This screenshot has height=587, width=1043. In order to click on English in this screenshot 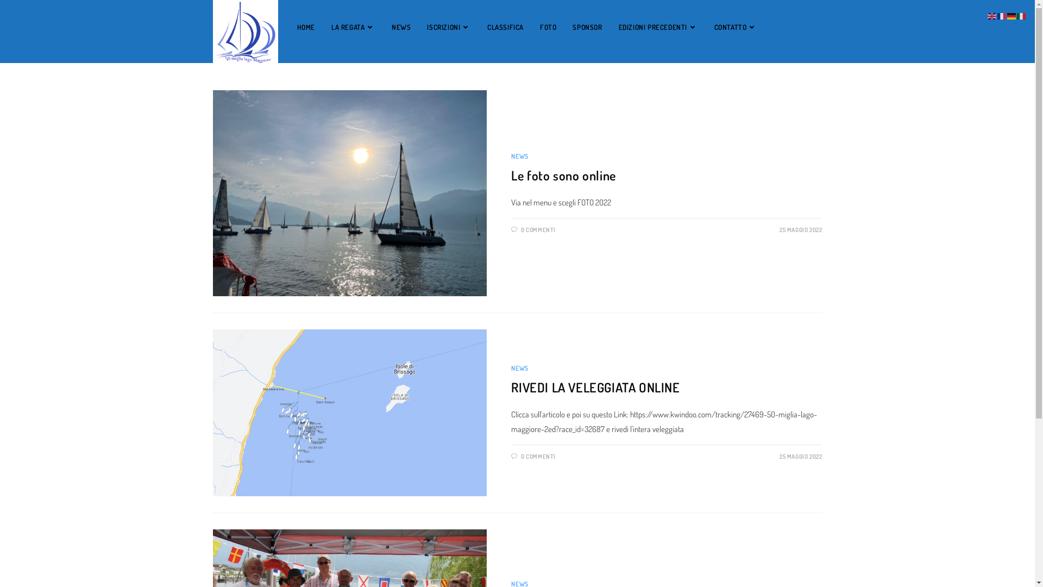, I will do `click(992, 15)`.